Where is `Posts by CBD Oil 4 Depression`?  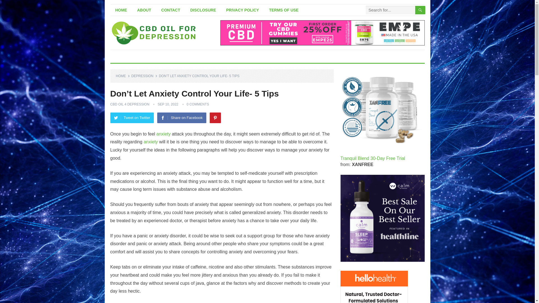
Posts by CBD Oil 4 Depression is located at coordinates (129, 104).